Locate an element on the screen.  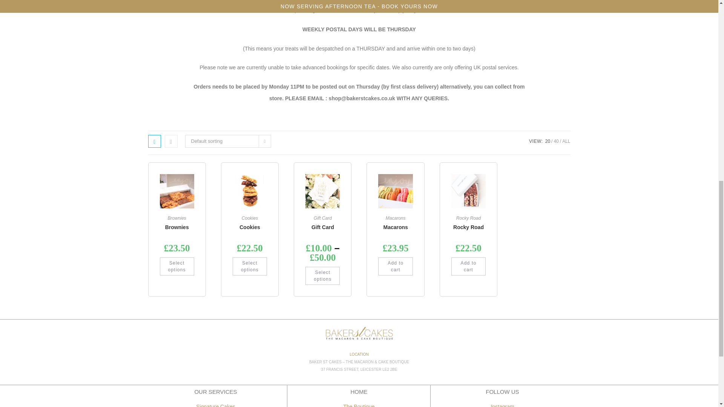
Select options is located at coordinates (177, 266).